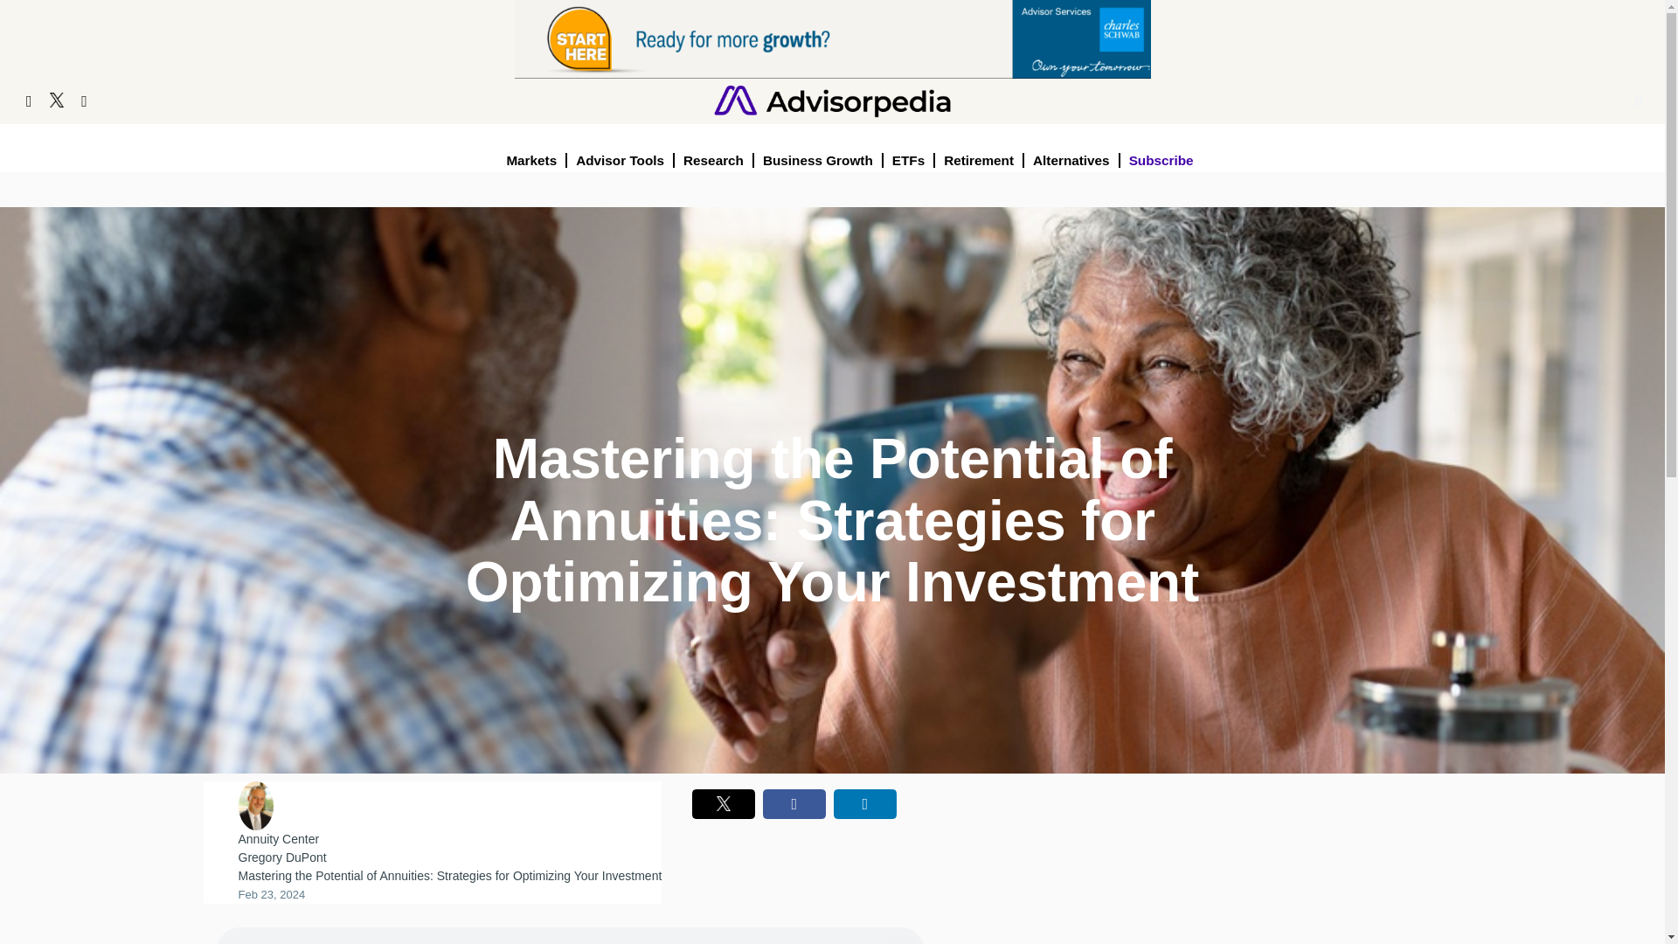 This screenshot has height=944, width=1678. I want to click on Subscribe, so click(1161, 160).